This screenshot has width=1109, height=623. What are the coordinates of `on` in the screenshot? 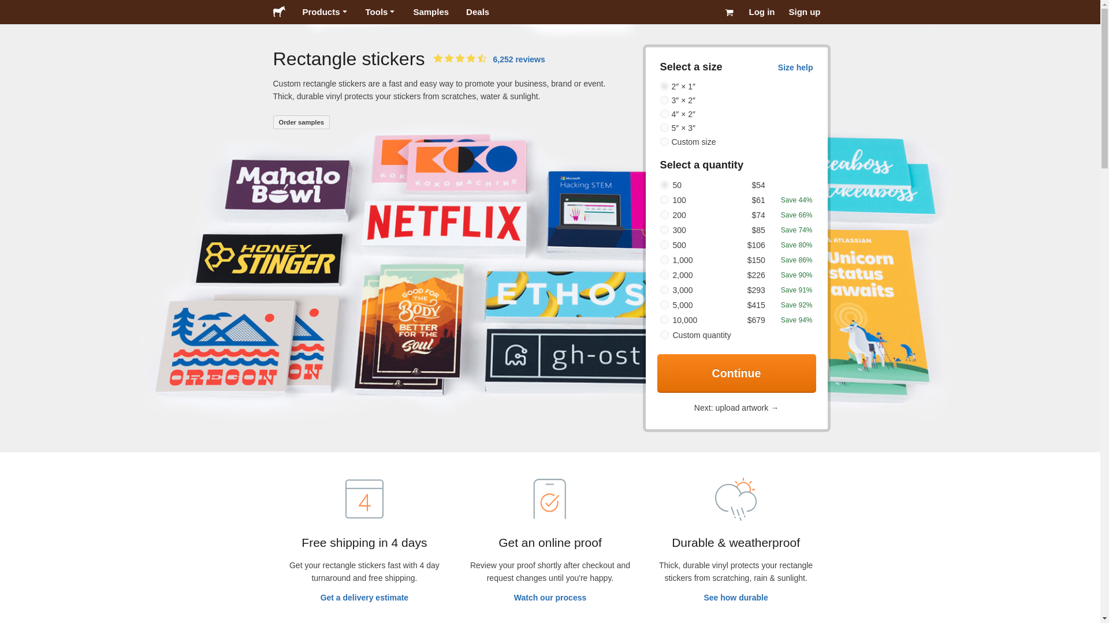 It's located at (664, 200).